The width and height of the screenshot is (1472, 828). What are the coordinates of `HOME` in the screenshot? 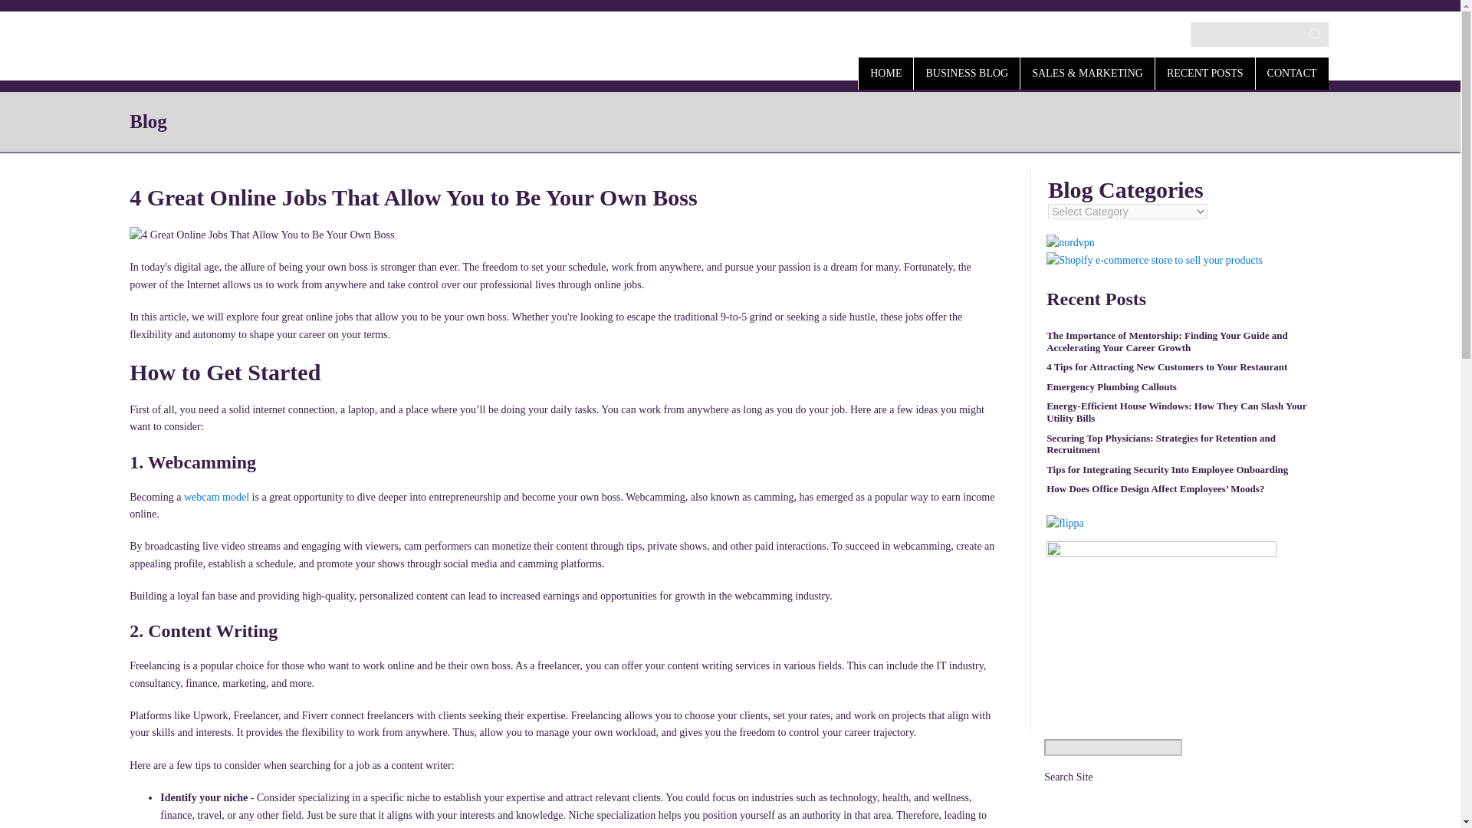 It's located at (885, 72).